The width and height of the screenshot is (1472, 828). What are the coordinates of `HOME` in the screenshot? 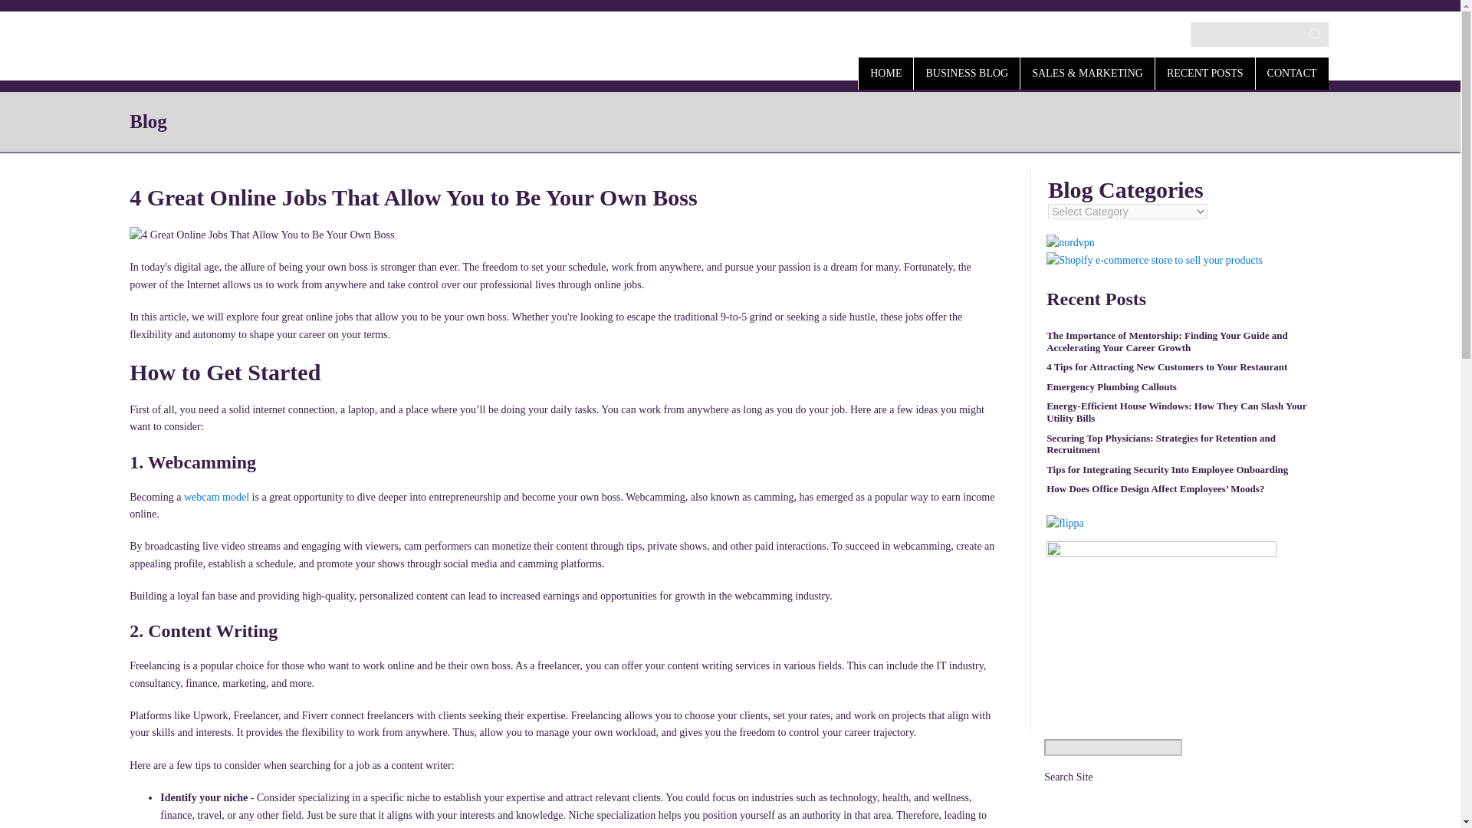 It's located at (885, 72).